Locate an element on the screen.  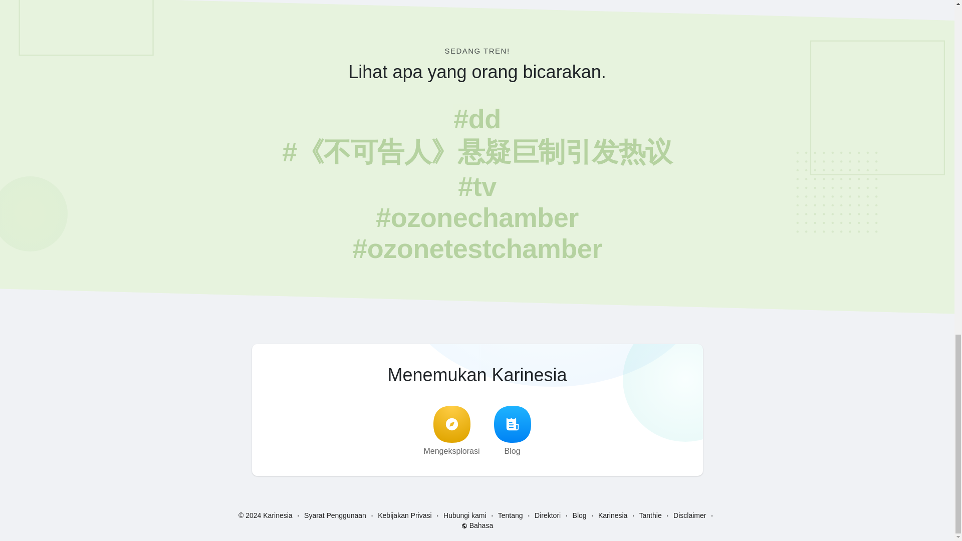
Disclaimer is located at coordinates (689, 515).